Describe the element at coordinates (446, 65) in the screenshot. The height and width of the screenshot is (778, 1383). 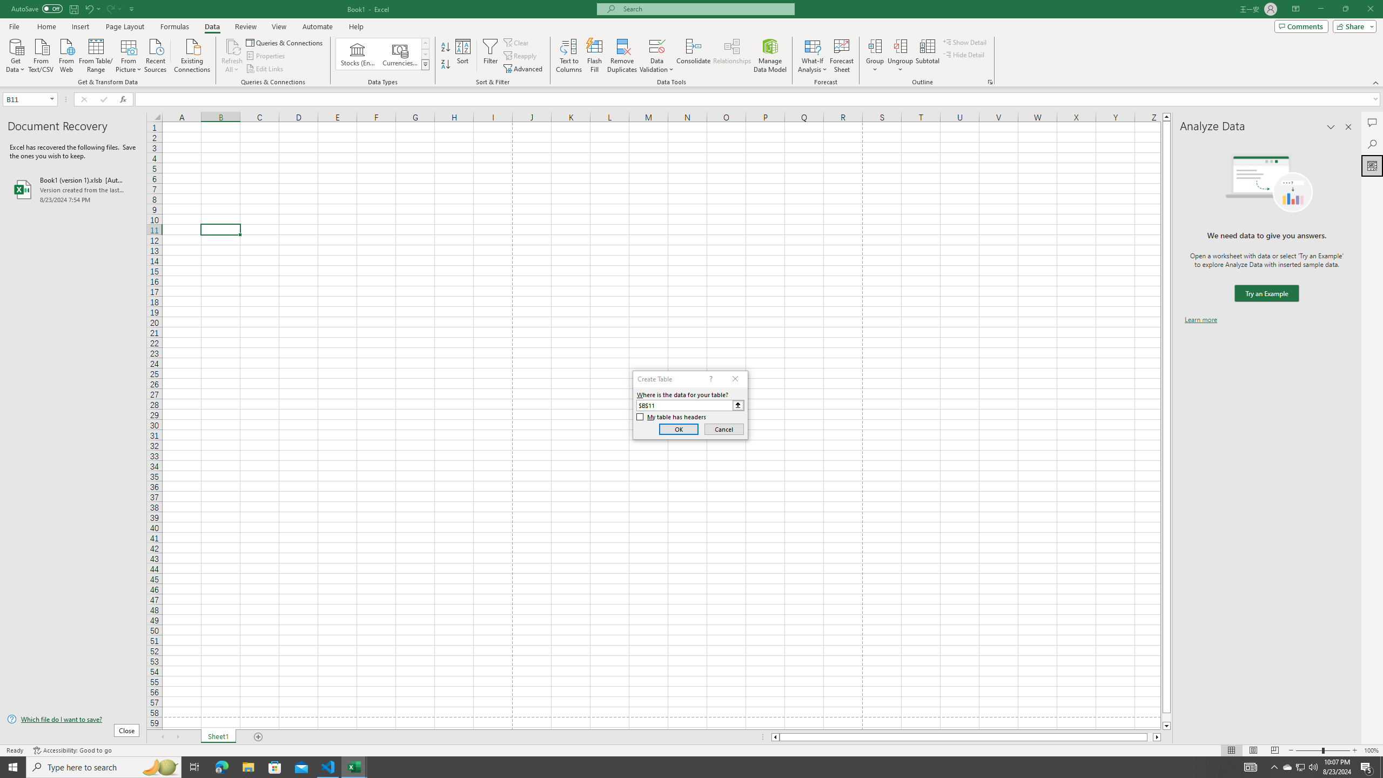
I see `Sort Z to A` at that location.